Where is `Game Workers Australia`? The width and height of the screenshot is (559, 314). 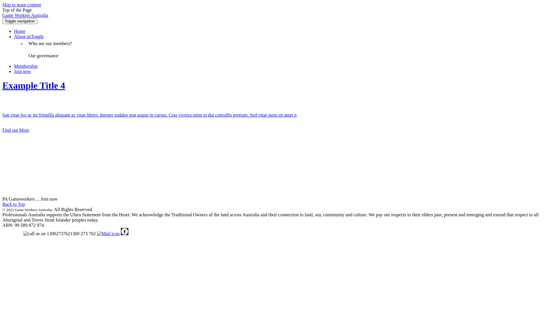
Game Workers Australia is located at coordinates (25, 15).